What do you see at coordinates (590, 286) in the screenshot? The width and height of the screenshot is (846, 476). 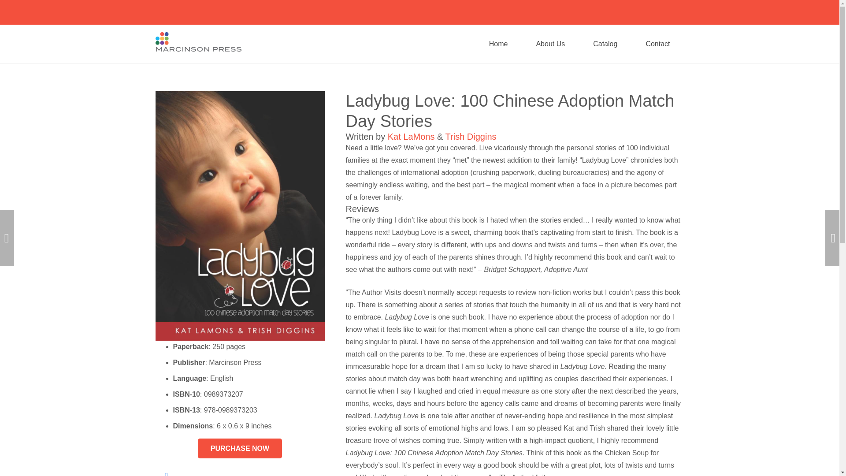 I see `352-263-0910` at bounding box center [590, 286].